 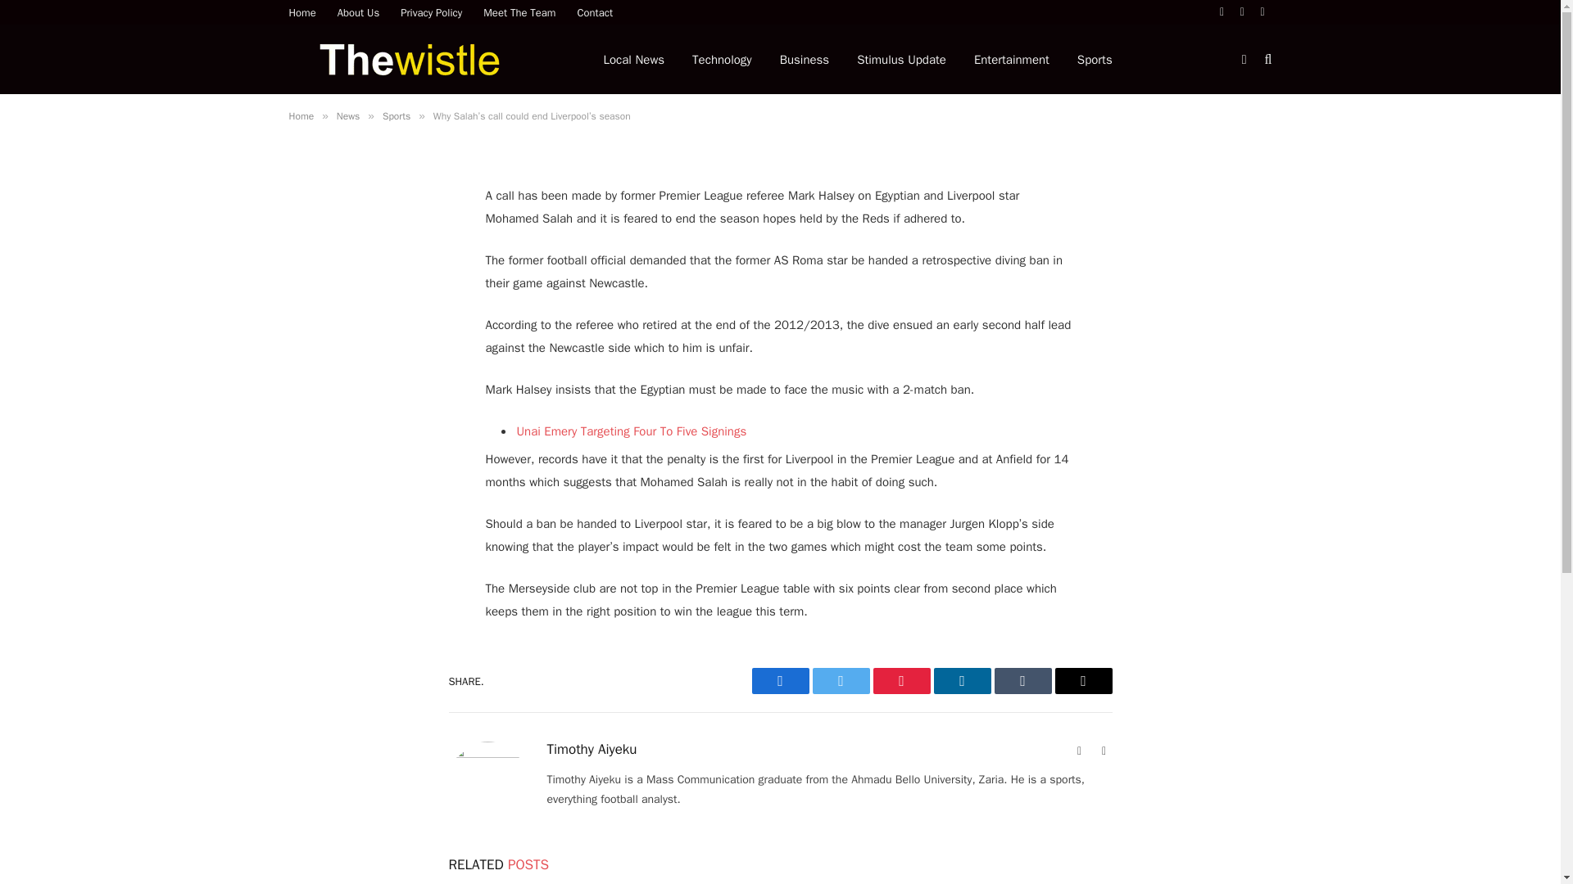 What do you see at coordinates (1242, 12) in the screenshot?
I see `Twitter` at bounding box center [1242, 12].